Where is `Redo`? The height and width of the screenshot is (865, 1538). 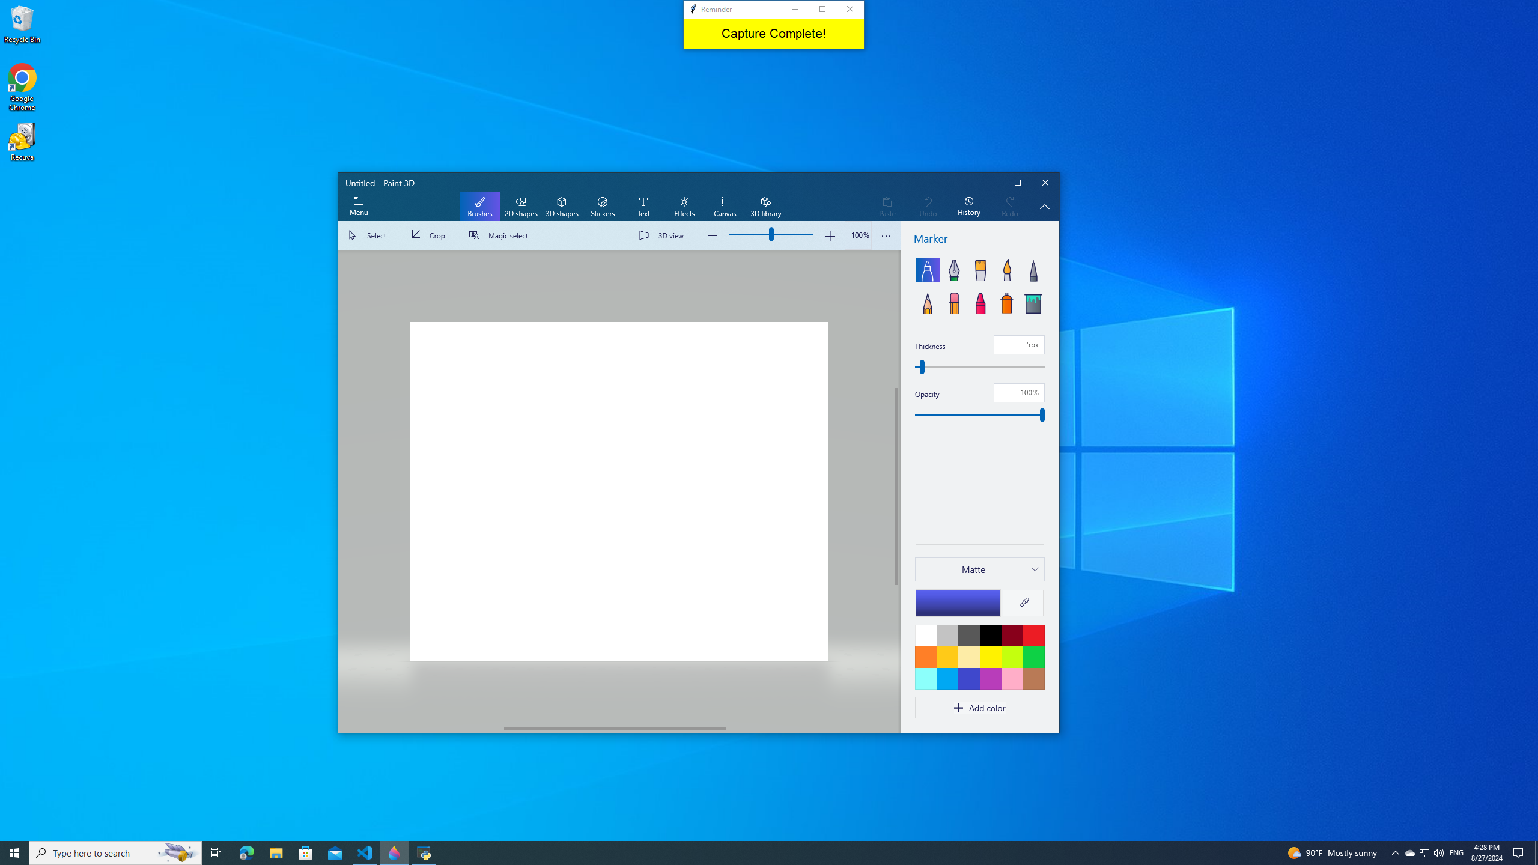
Redo is located at coordinates (1009, 207).